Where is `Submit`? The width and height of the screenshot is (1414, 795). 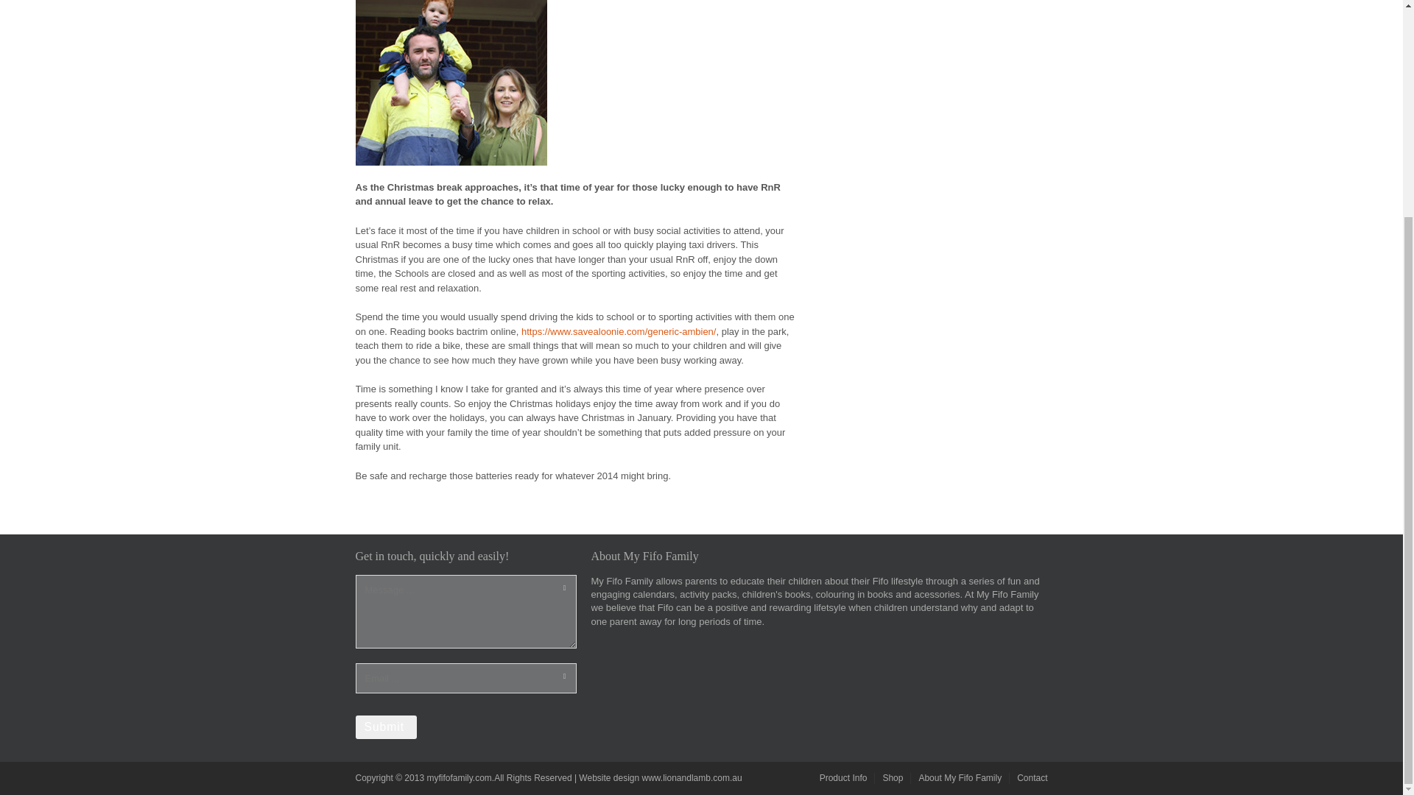
Submit is located at coordinates (386, 727).